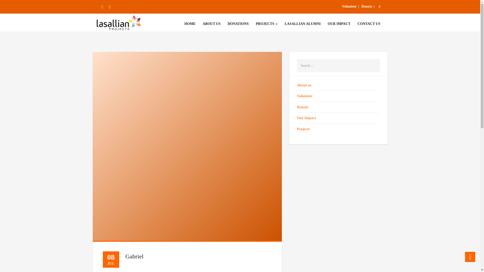 Image resolution: width=484 pixels, height=272 pixels. What do you see at coordinates (369, 24) in the screenshot?
I see `CONTACT US` at bounding box center [369, 24].